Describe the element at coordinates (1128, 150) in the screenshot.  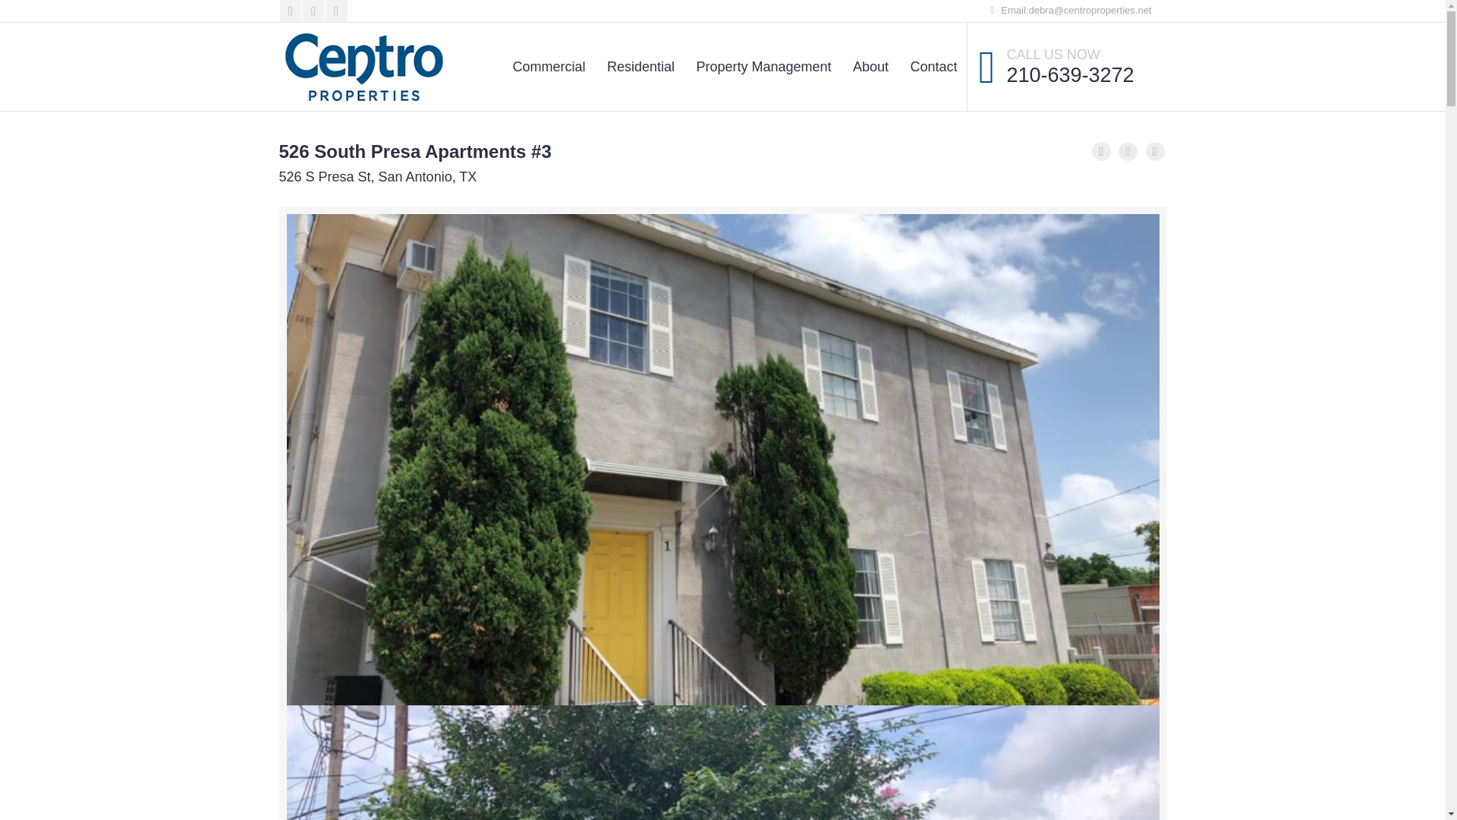
I see `Share on Twitter` at that location.